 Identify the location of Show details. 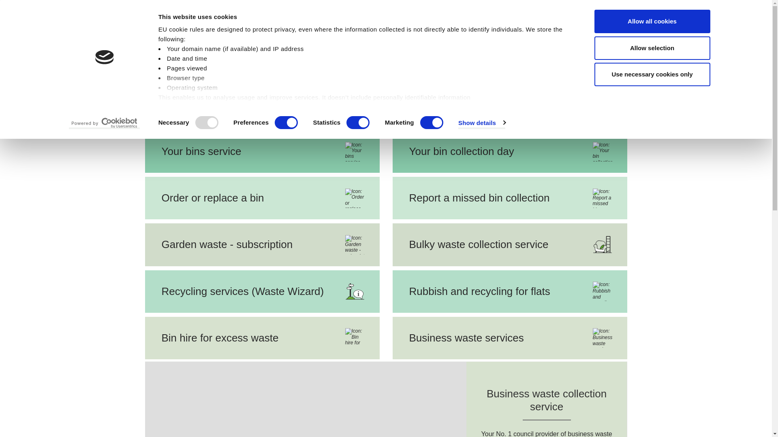
(481, 122).